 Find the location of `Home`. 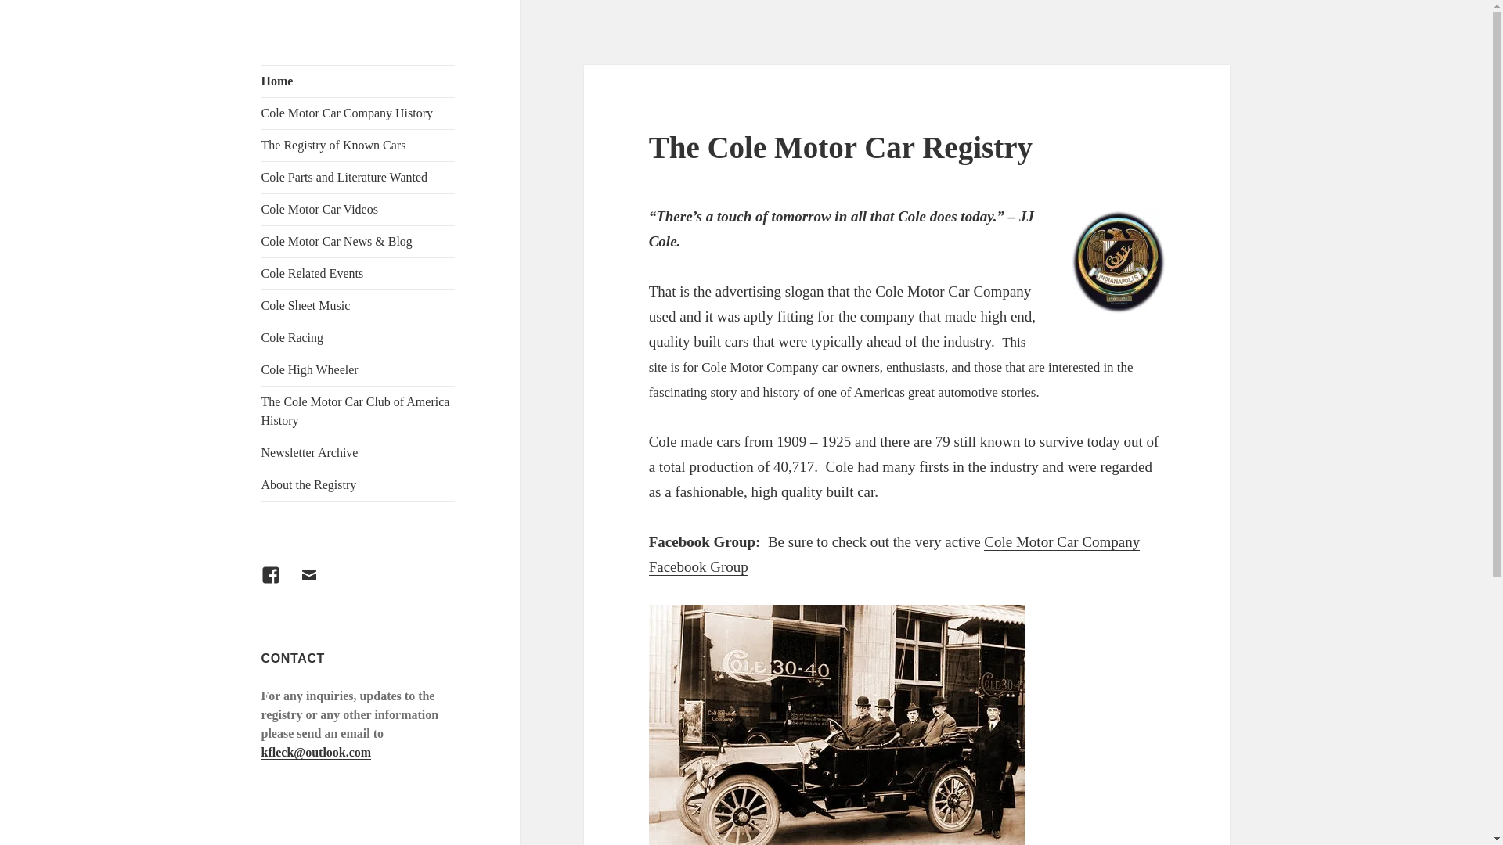

Home is located at coordinates (359, 81).